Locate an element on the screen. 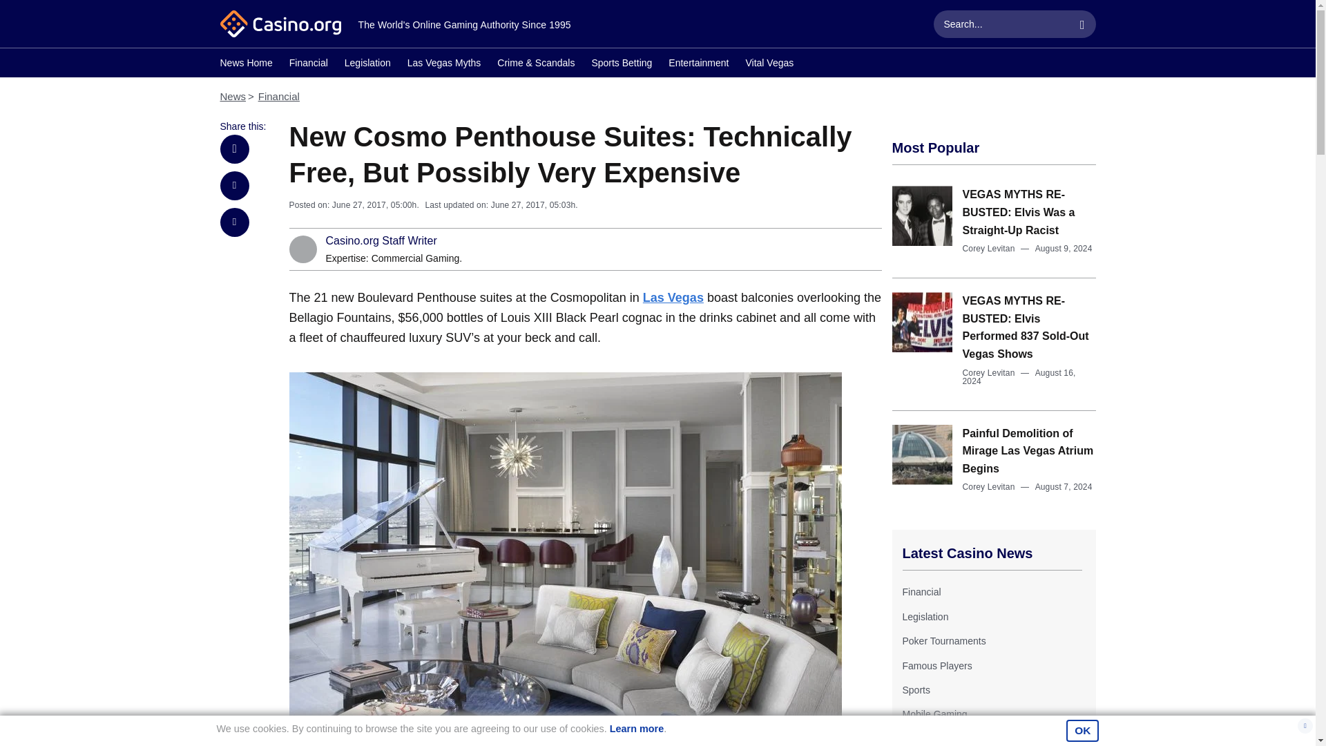 This screenshot has height=746, width=1326. Mobile Gaming is located at coordinates (934, 714).